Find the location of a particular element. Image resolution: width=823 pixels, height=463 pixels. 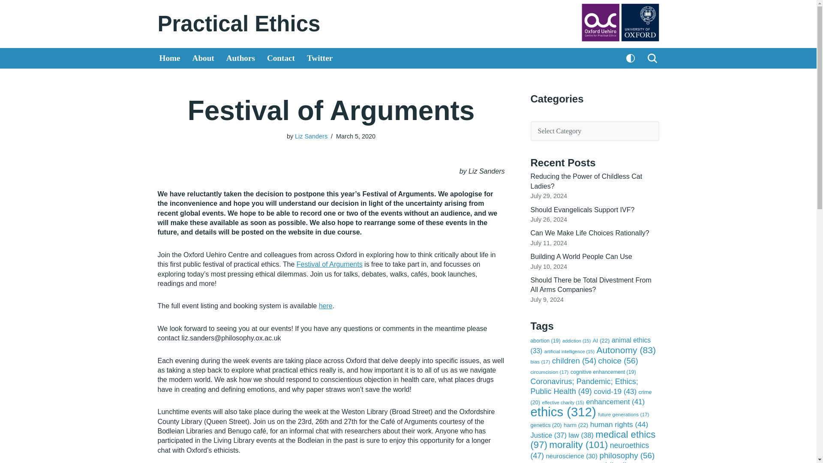

About is located at coordinates (203, 58).